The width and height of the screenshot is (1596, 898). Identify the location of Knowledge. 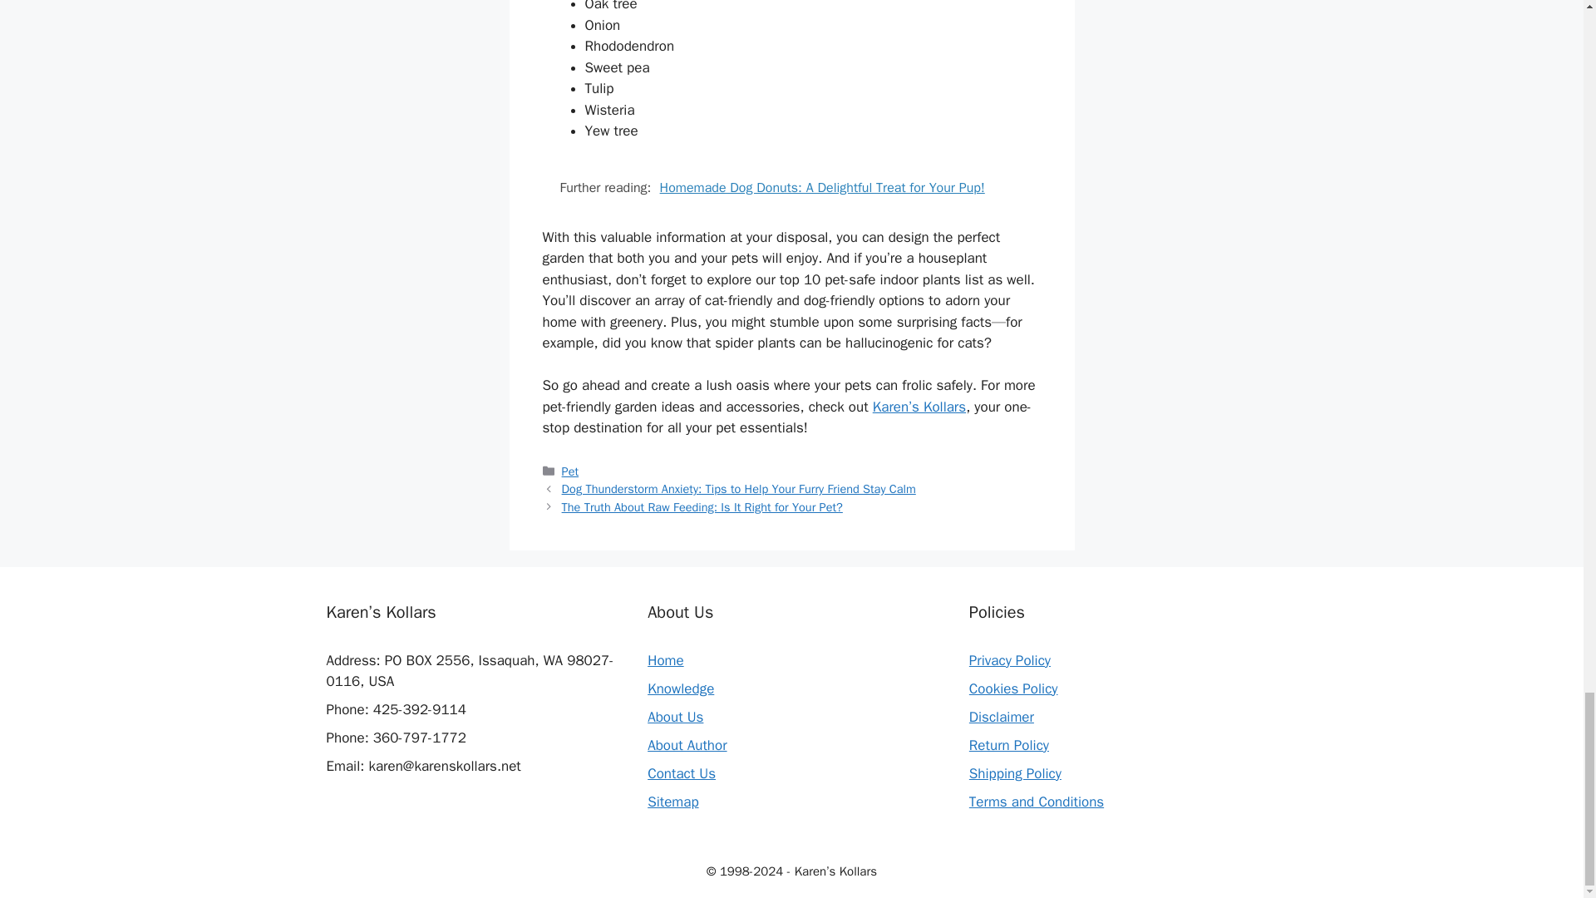
(680, 688).